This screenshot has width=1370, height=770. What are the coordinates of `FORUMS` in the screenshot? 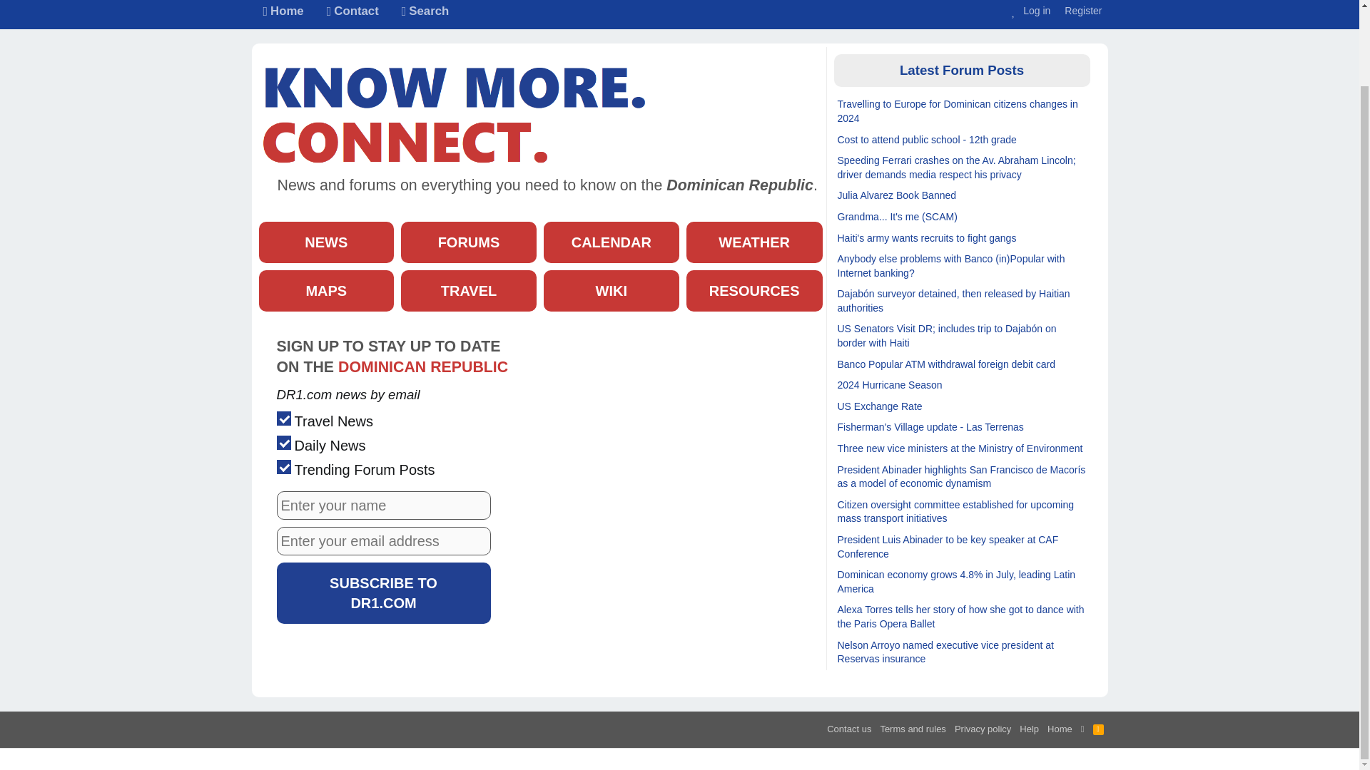 It's located at (425, 14).